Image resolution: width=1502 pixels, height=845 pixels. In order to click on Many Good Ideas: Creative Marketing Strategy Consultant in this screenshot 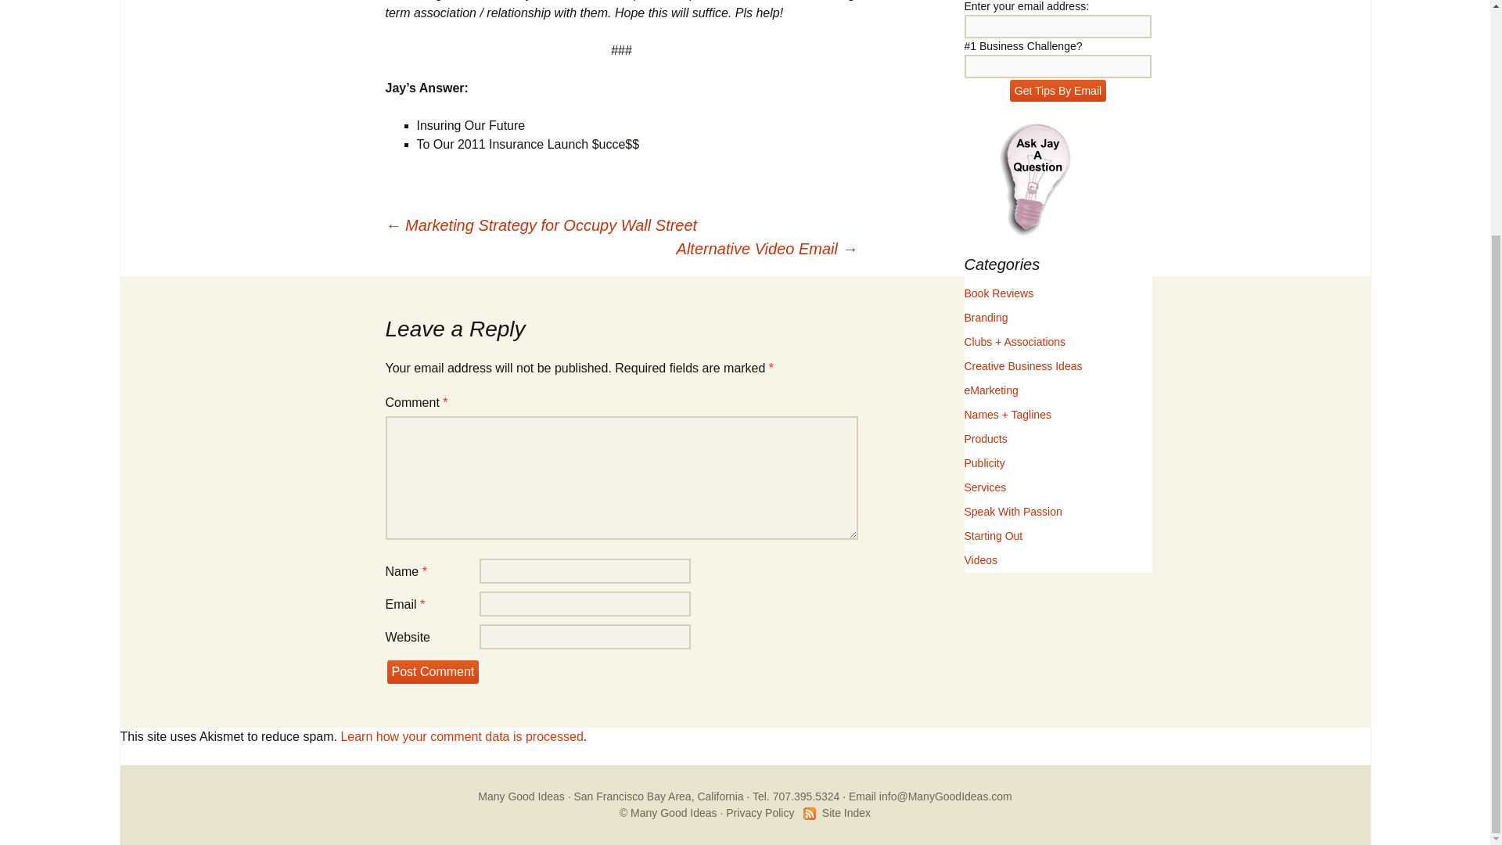, I will do `click(521, 796)`.